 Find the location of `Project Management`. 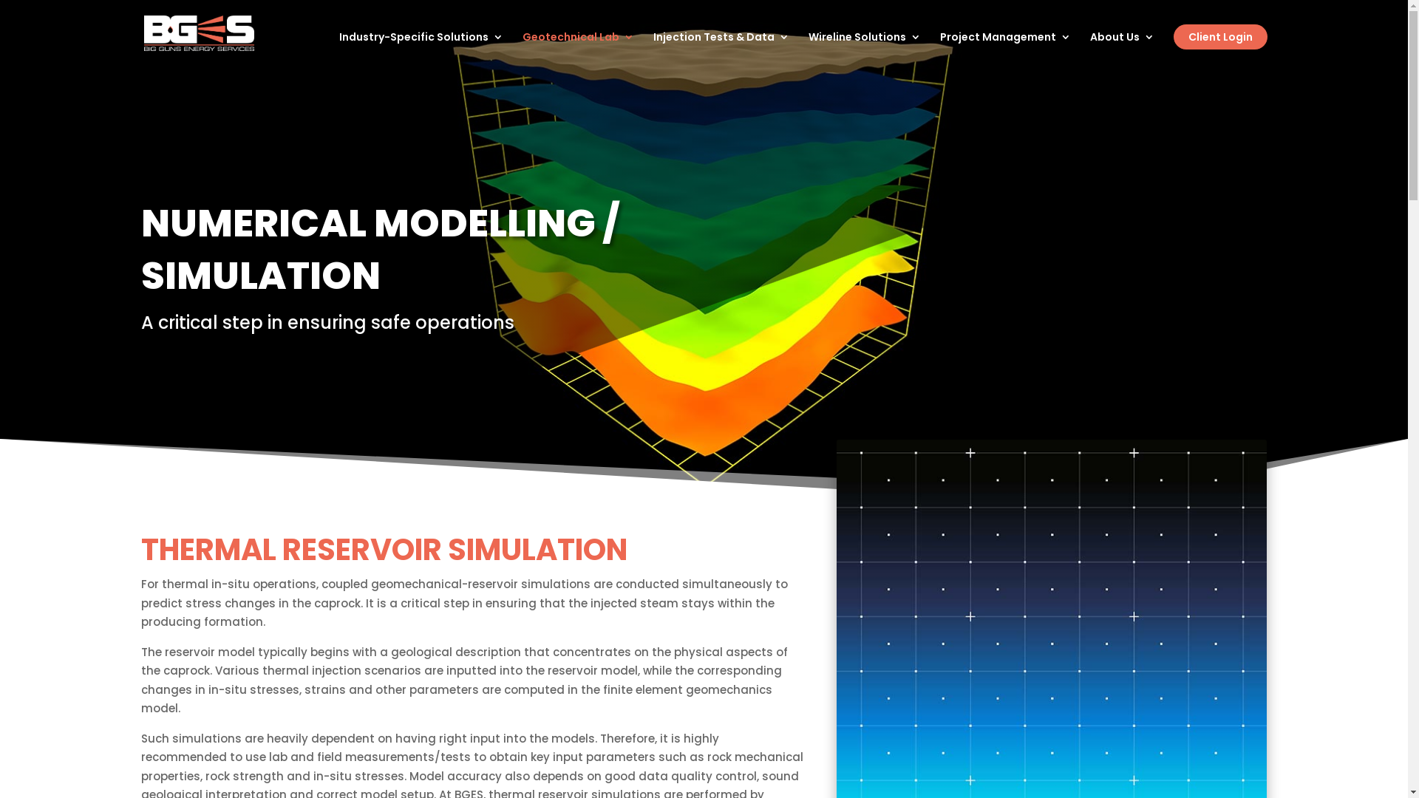

Project Management is located at coordinates (1005, 49).